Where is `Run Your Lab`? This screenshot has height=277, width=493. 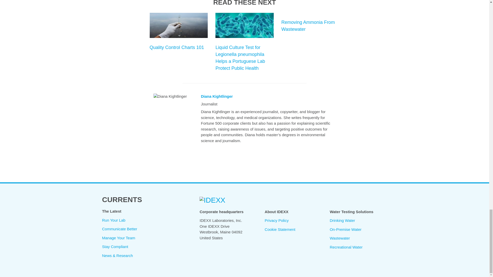 Run Your Lab is located at coordinates (114, 220).